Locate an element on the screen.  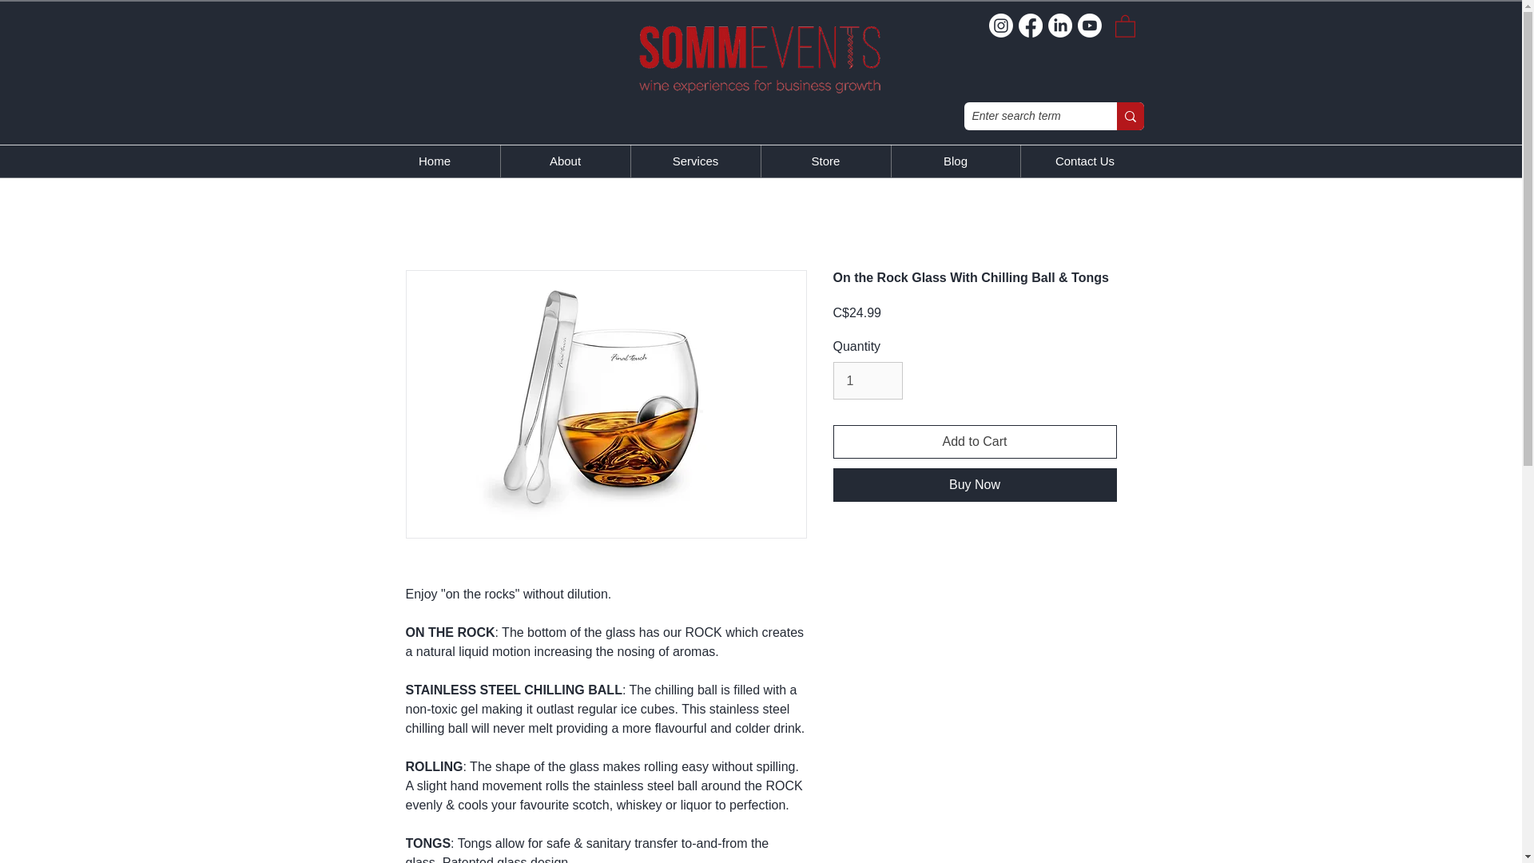
Contact Us is located at coordinates (1084, 161).